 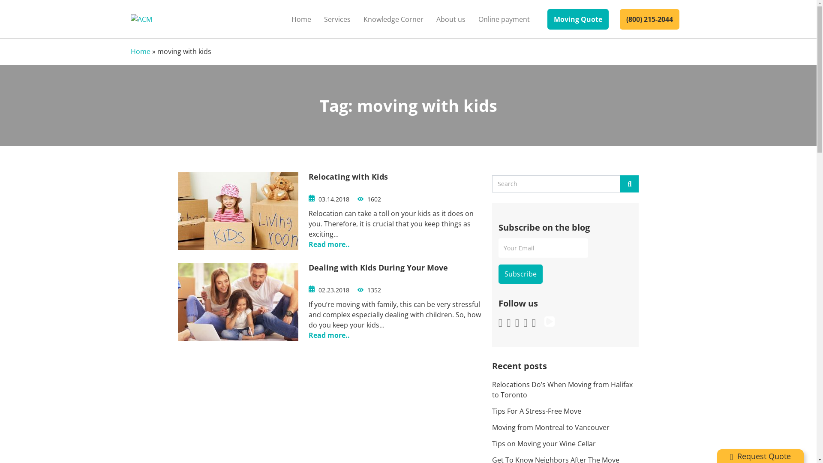 What do you see at coordinates (393, 19) in the screenshot?
I see `Knowledge Corner` at bounding box center [393, 19].